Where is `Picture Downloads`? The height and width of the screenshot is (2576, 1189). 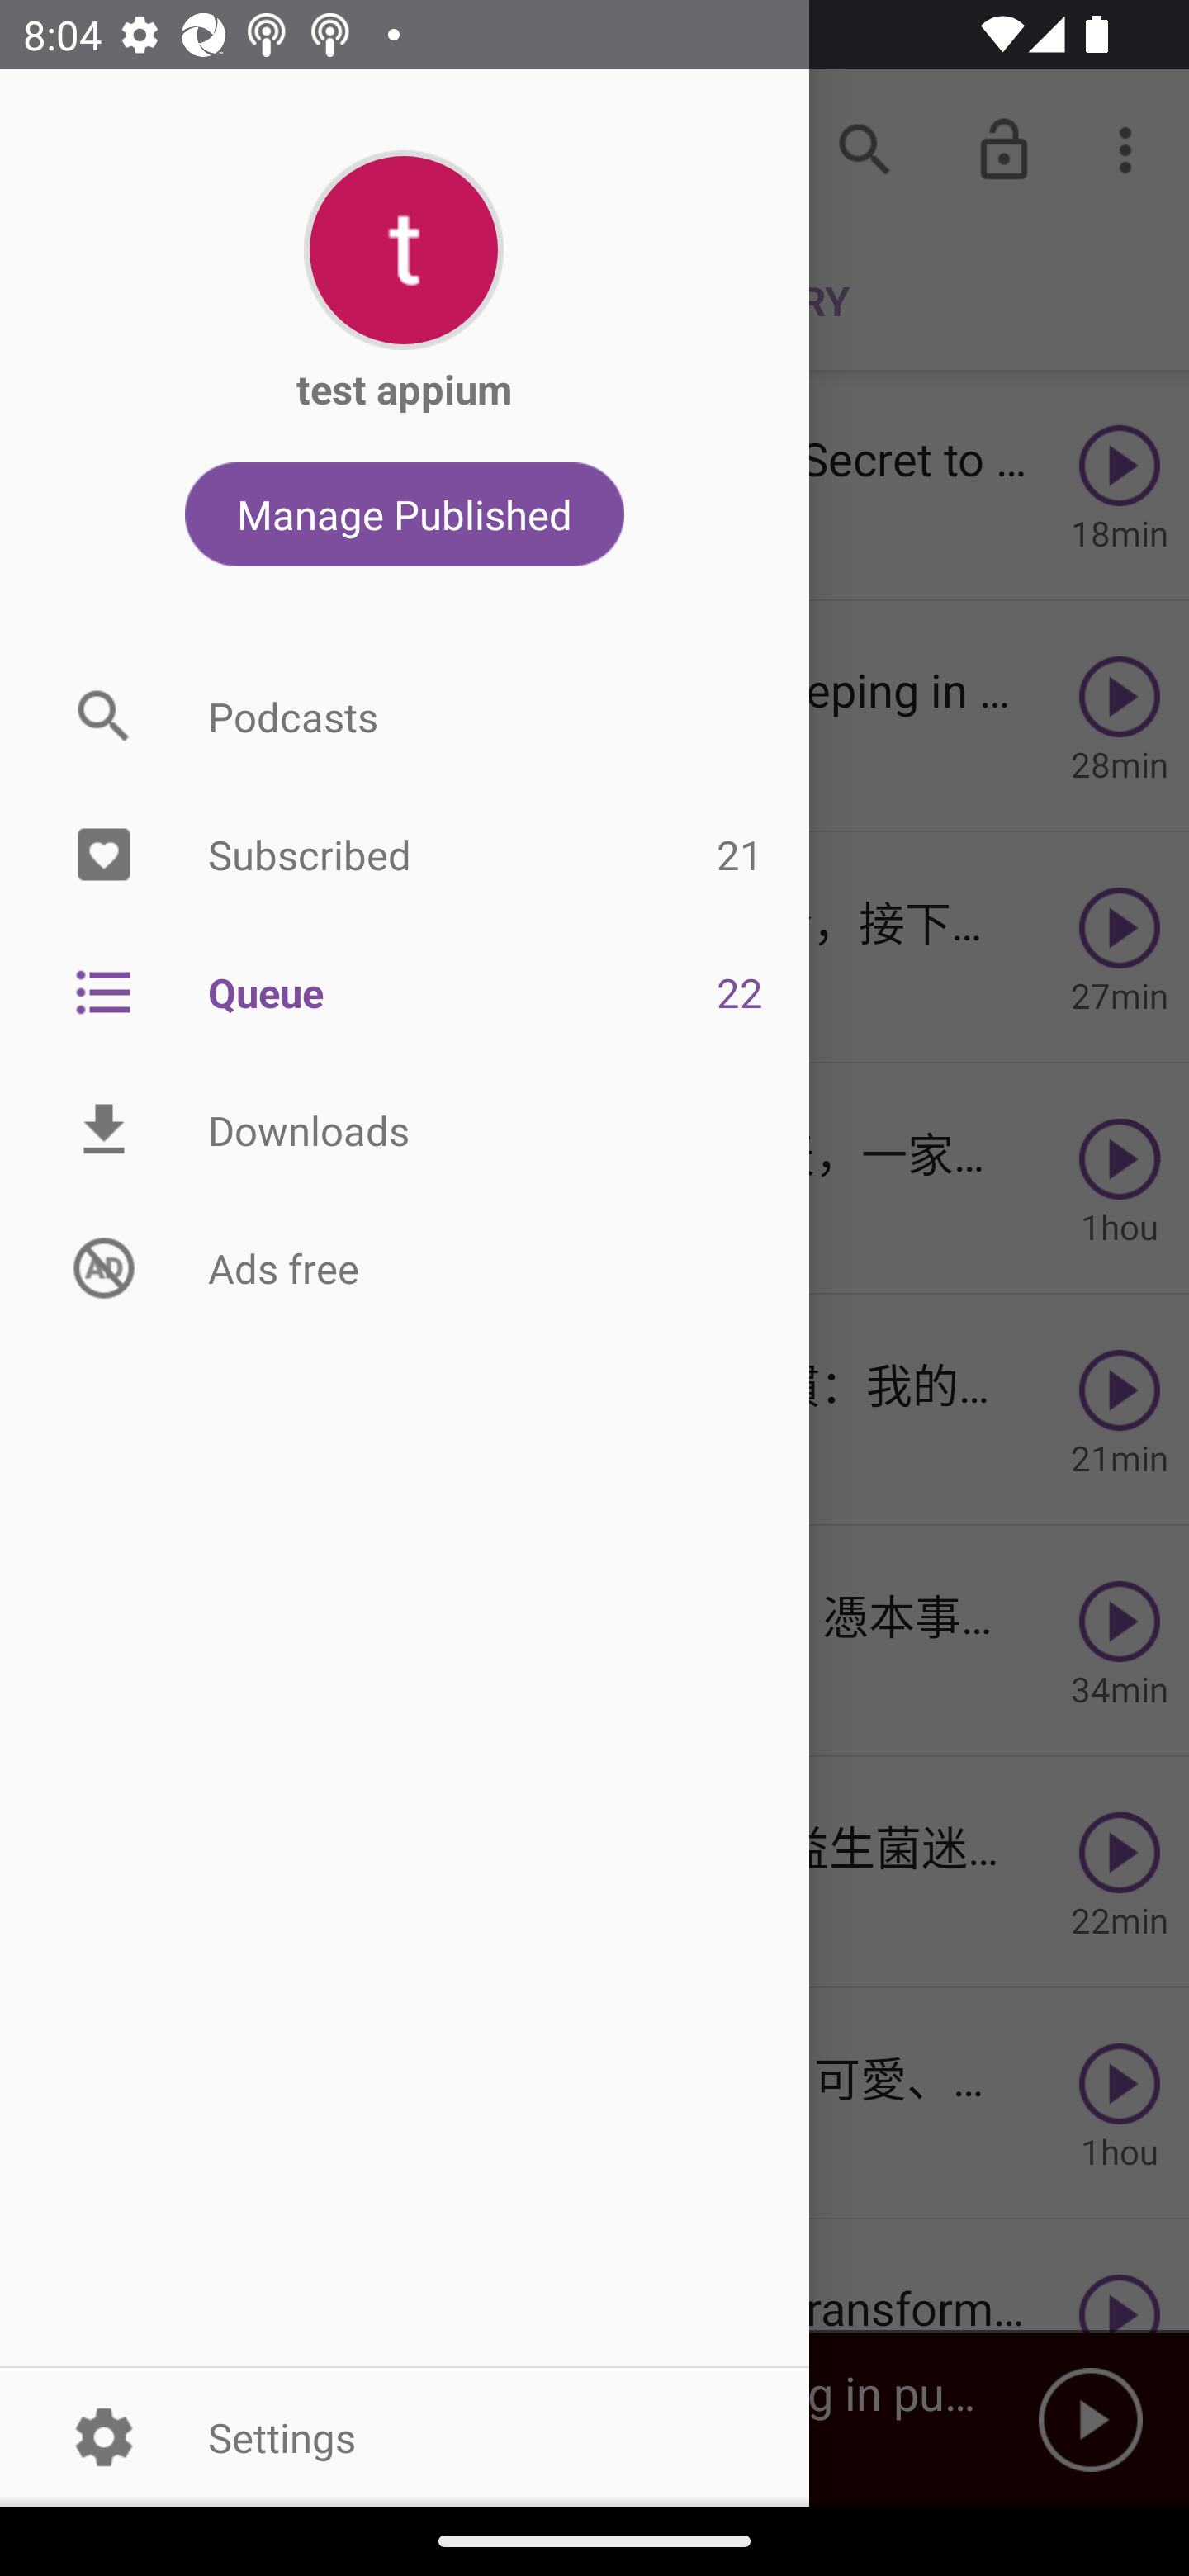
Picture Downloads is located at coordinates (405, 1130).